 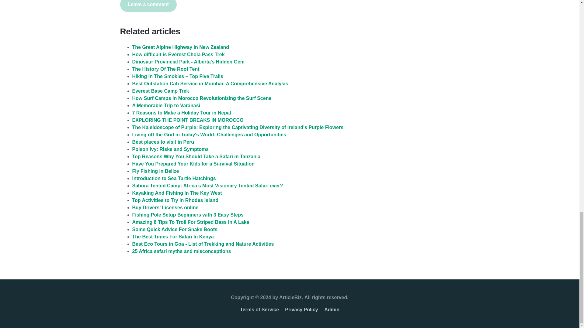 What do you see at coordinates (180, 47) in the screenshot?
I see `The Great Alpine Highway in New Zealand` at bounding box center [180, 47].